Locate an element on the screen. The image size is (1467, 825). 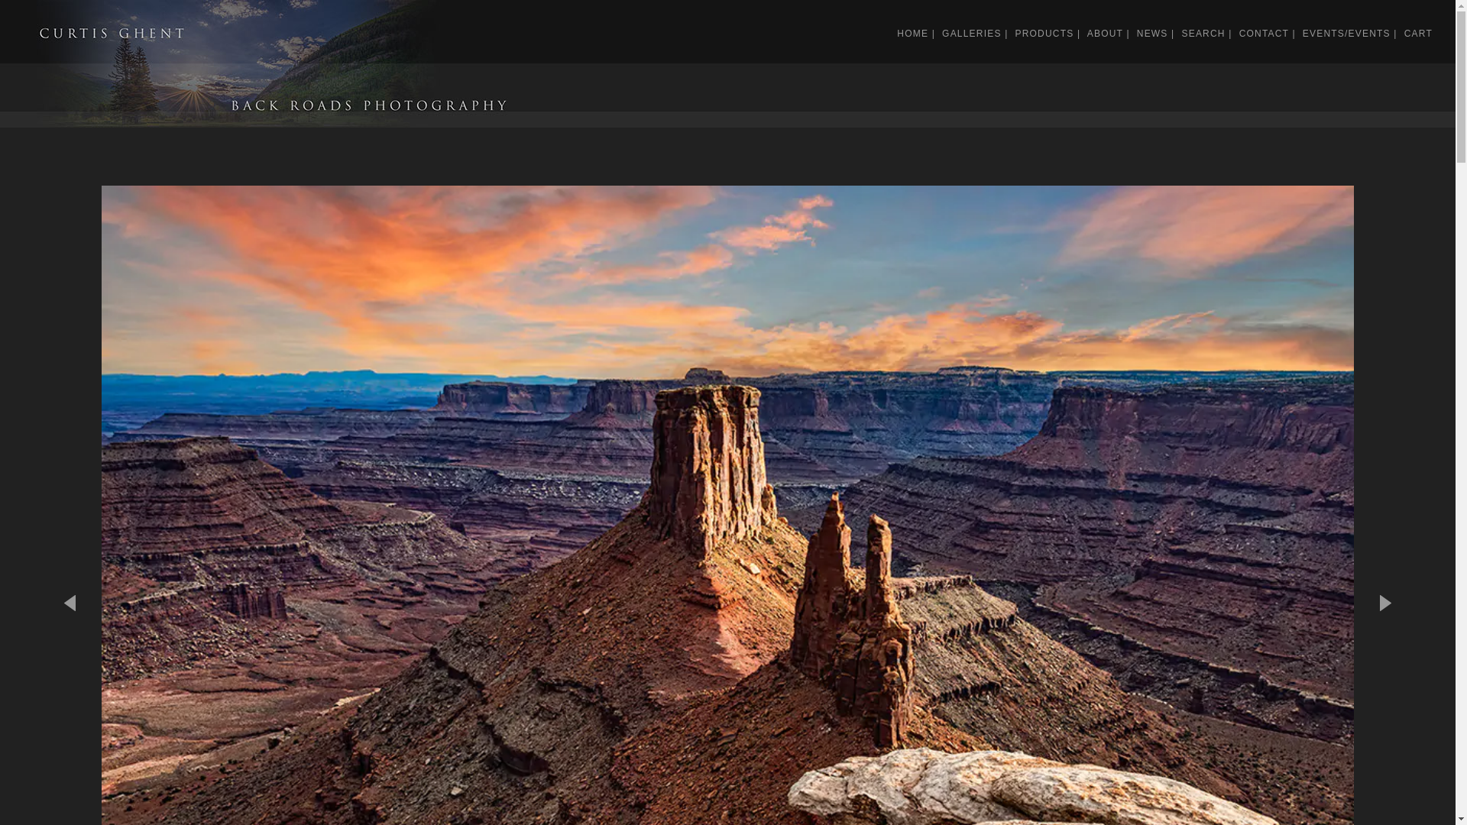
HOME is located at coordinates (912, 33).